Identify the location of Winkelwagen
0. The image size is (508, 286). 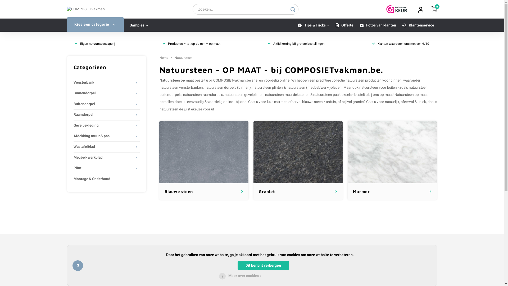
(434, 9).